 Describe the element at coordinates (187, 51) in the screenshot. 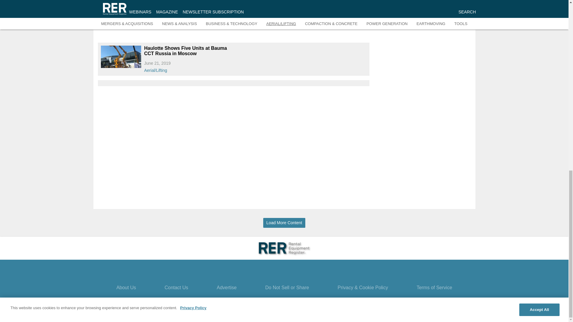

I see `Haulotte Shows Five Units at Bauma CCT Russia in Moscow` at that location.